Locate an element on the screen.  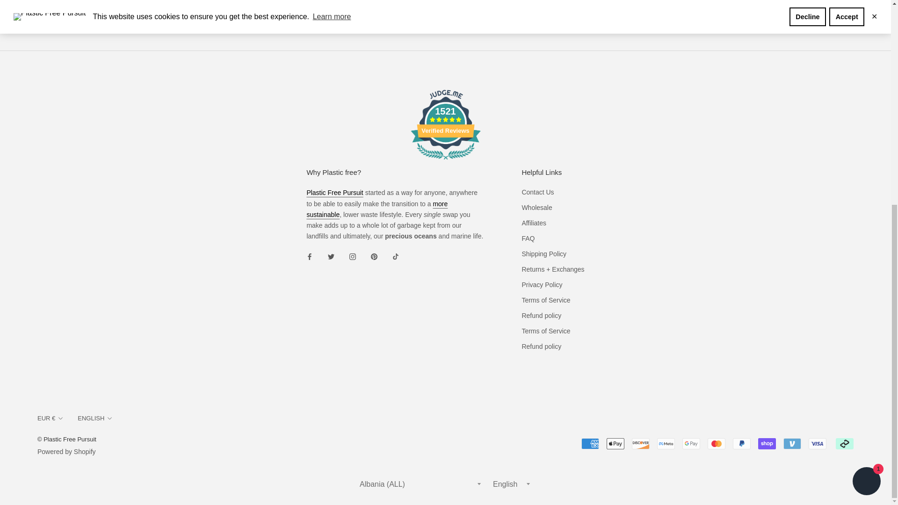
Meta Pay is located at coordinates (666, 444).